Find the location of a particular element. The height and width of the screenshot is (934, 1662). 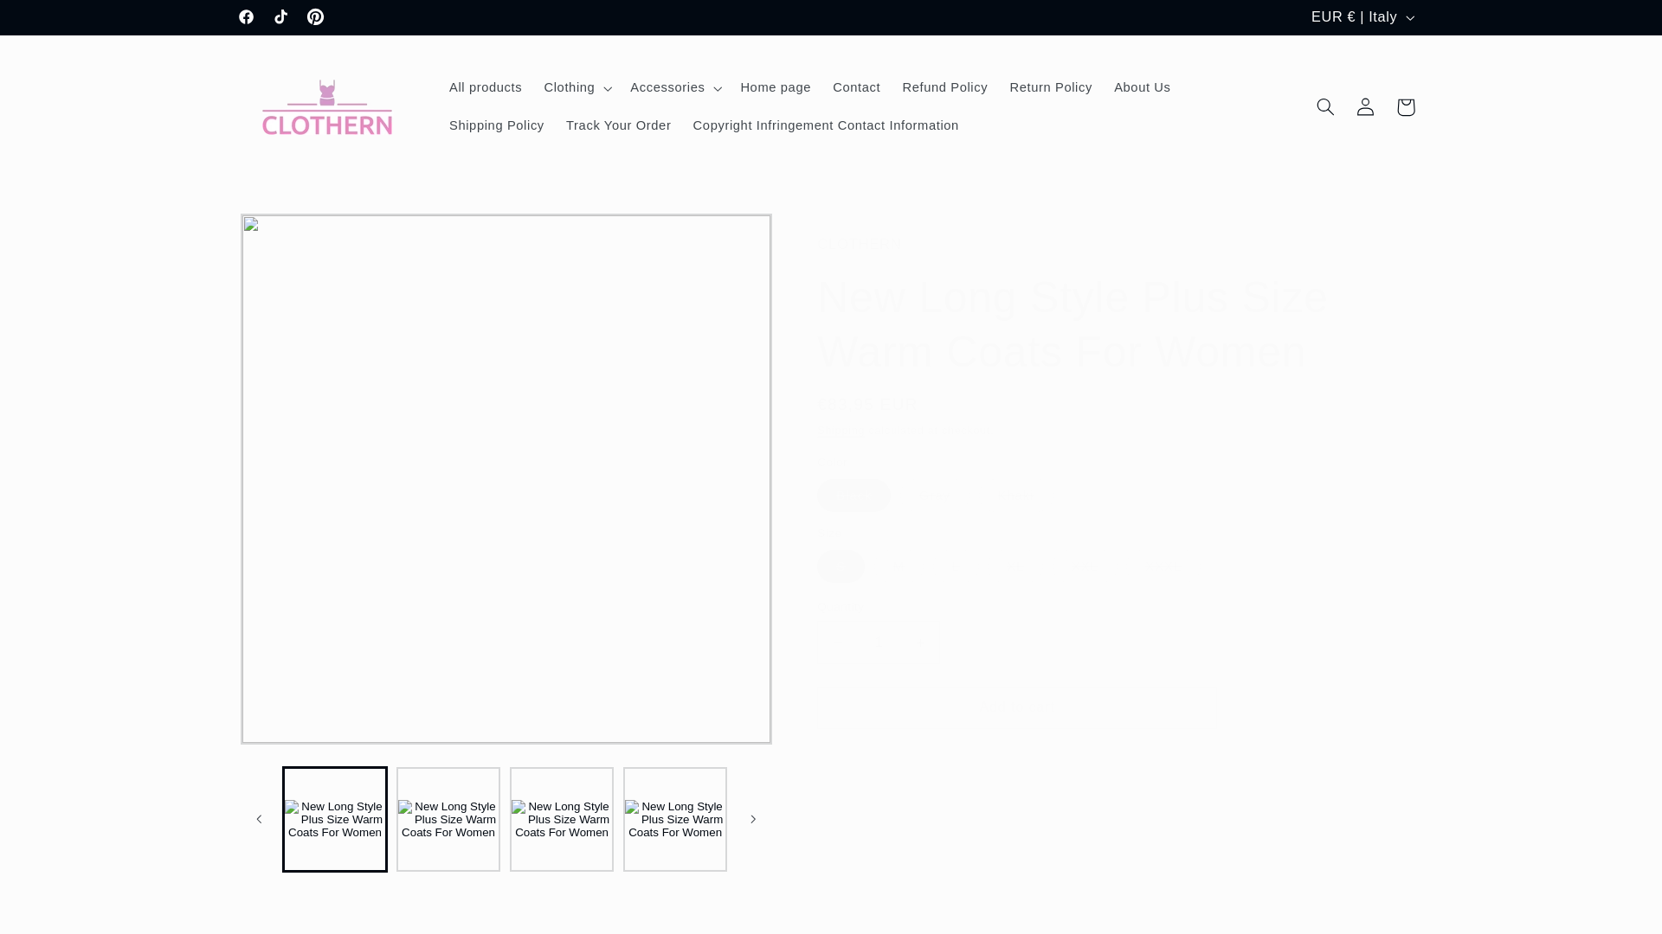

1 is located at coordinates (879, 642).